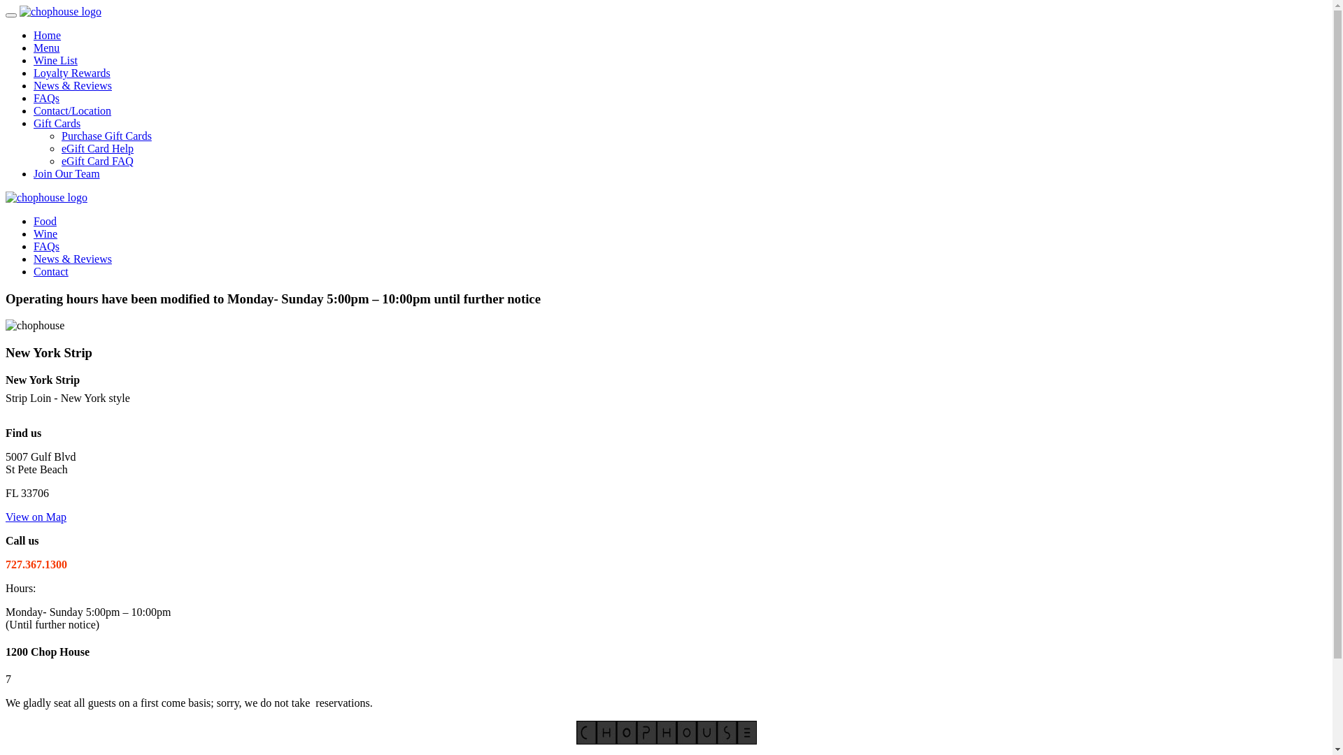 The height and width of the screenshot is (755, 1343). Describe the element at coordinates (46, 246) in the screenshot. I see `FAQs` at that location.